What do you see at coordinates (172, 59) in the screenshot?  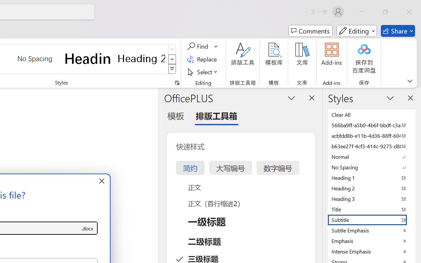 I see `Row Down` at bounding box center [172, 59].